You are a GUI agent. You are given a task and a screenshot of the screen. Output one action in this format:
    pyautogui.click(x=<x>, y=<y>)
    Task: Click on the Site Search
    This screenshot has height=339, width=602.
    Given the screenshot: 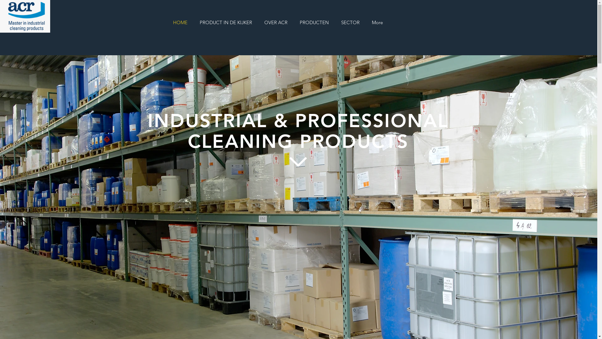 What is the action you would take?
    pyautogui.click(x=298, y=47)
    